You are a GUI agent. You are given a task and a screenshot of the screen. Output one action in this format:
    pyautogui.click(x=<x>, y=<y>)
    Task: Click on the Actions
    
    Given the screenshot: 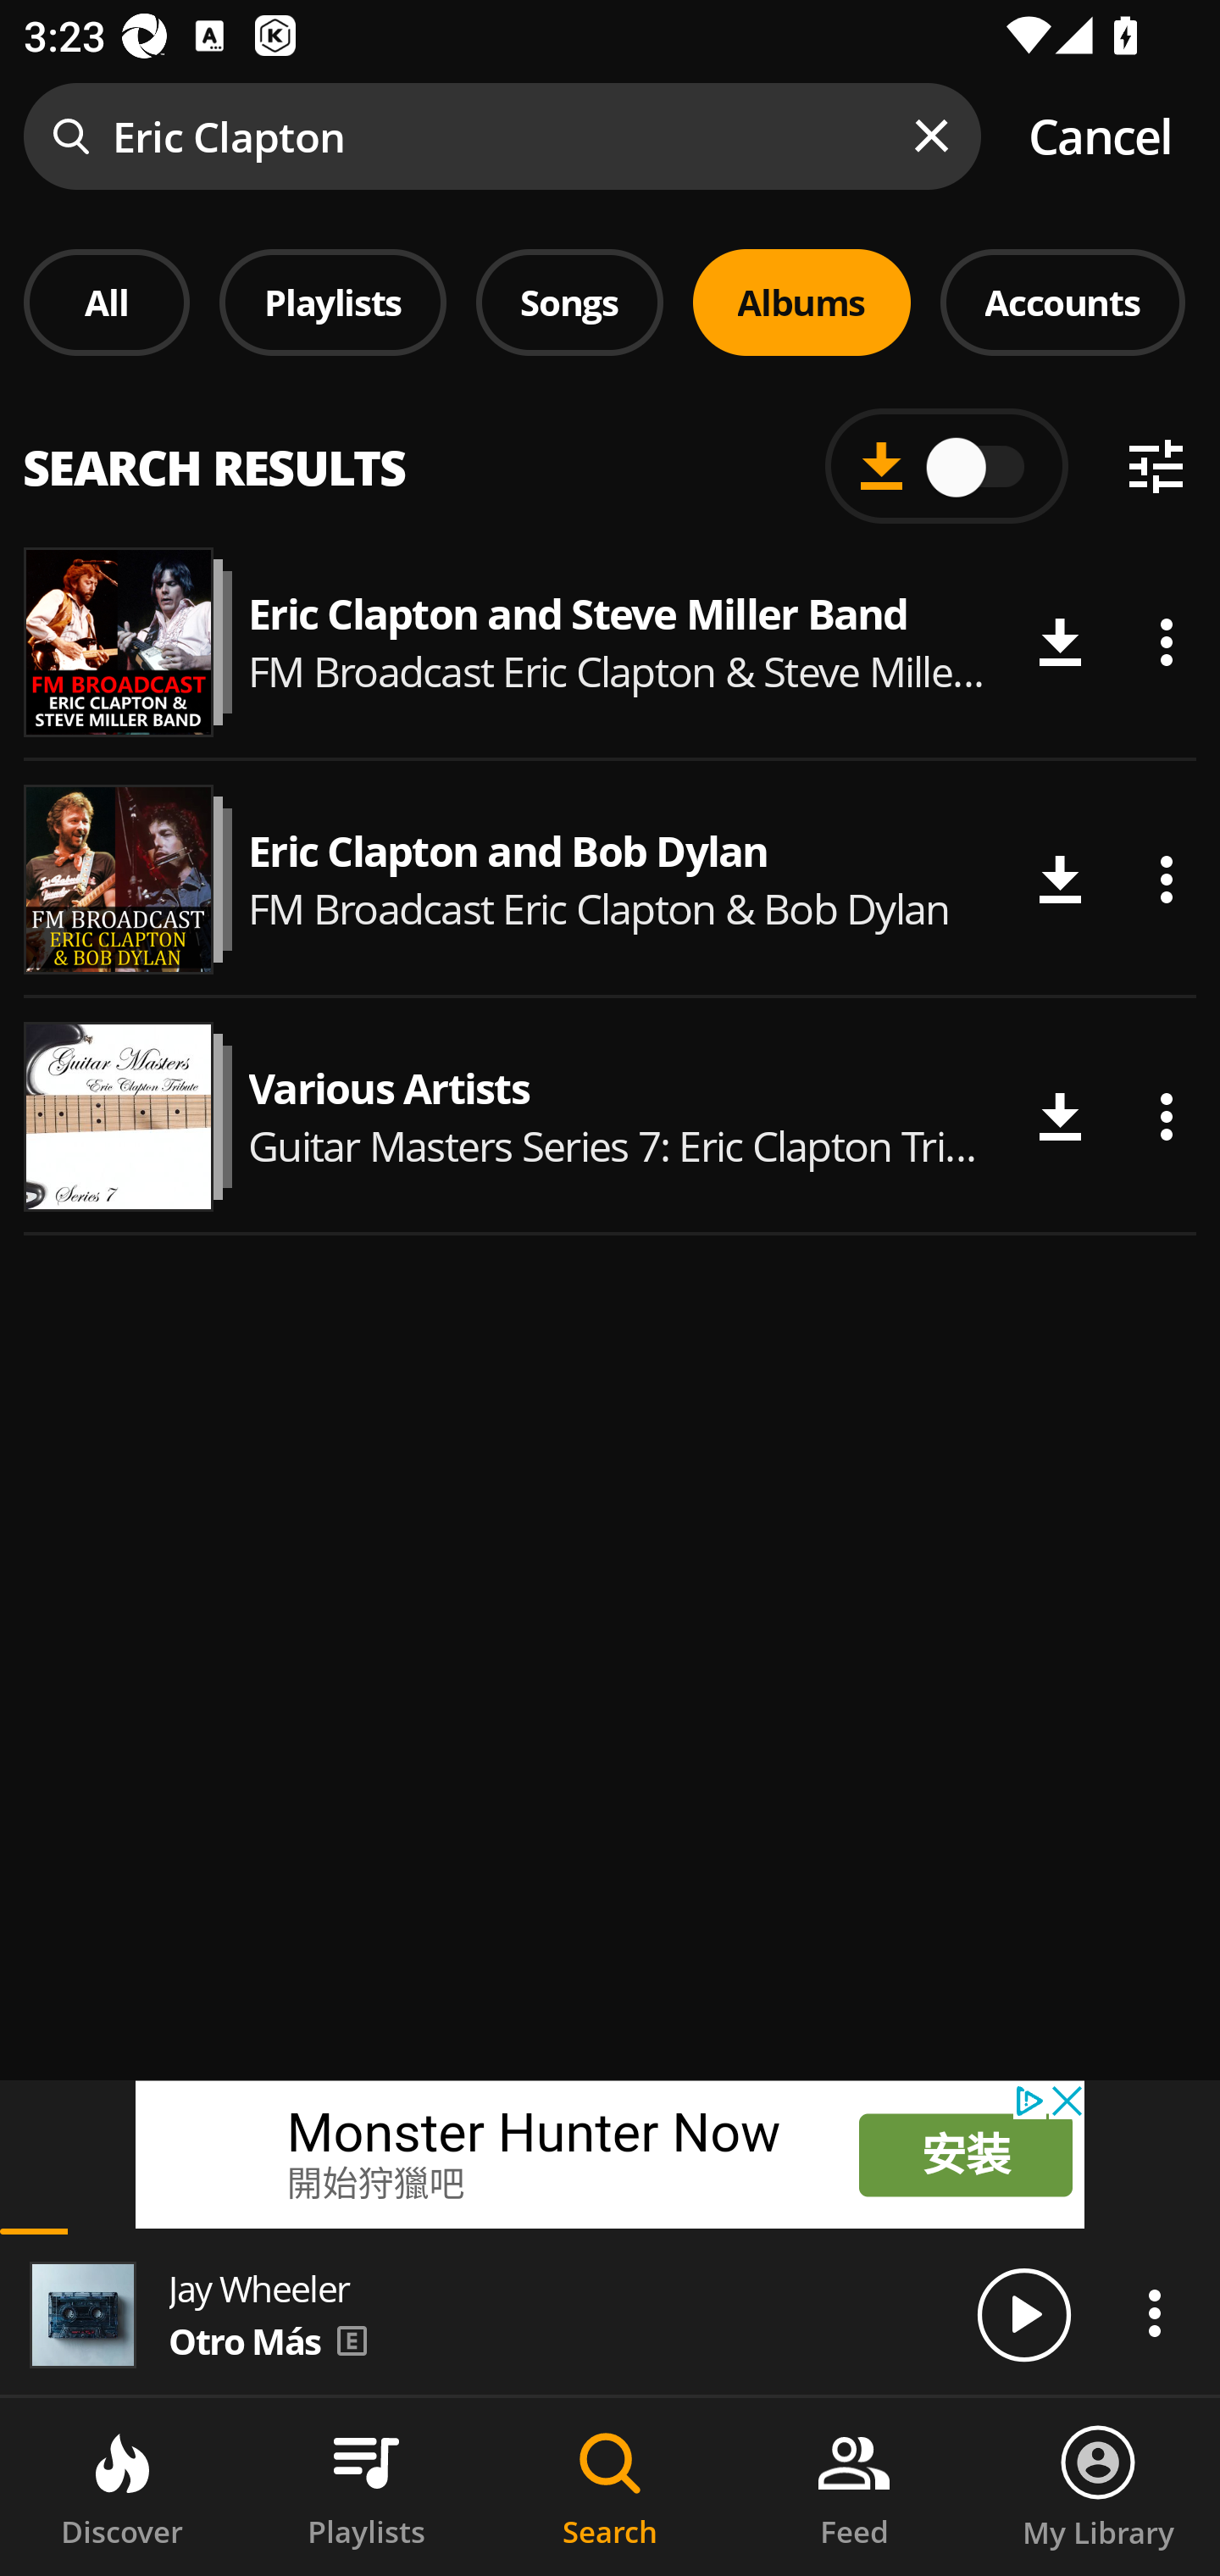 What is the action you would take?
    pyautogui.click(x=1166, y=642)
    